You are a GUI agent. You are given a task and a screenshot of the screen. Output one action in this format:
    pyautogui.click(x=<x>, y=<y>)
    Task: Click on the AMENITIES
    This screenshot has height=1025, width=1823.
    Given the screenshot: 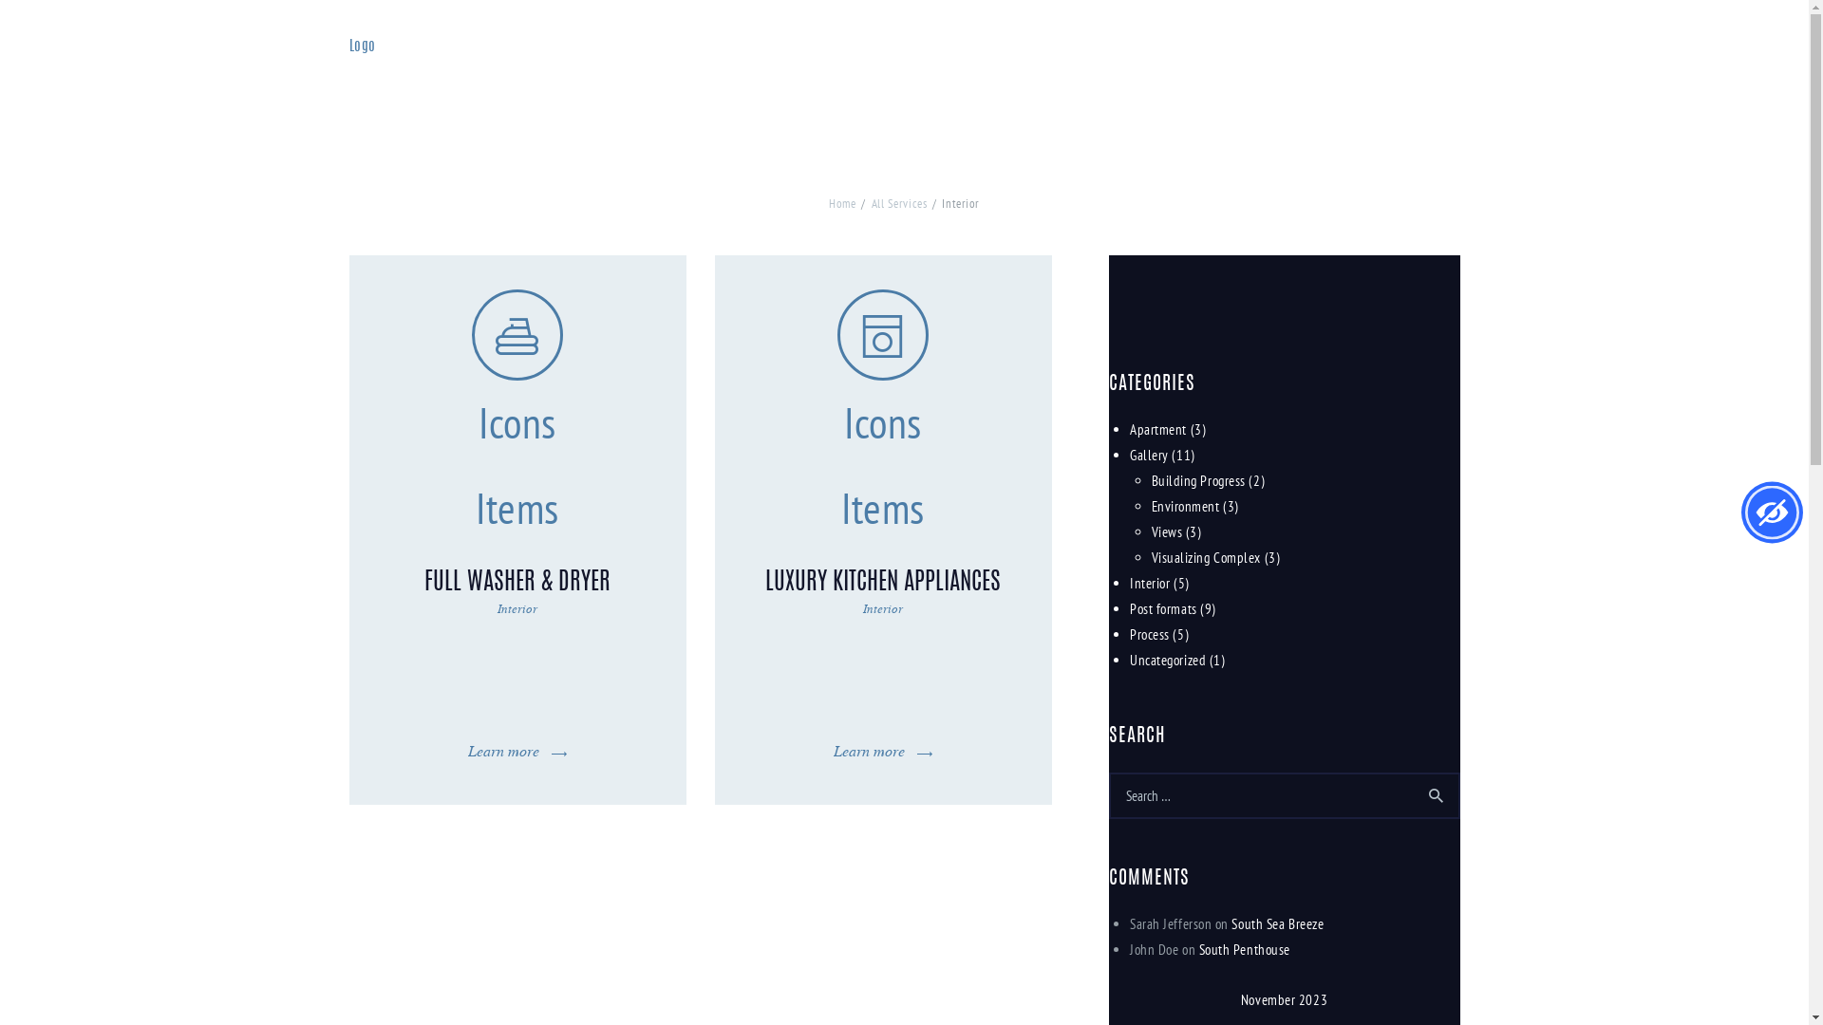 What is the action you would take?
    pyautogui.click(x=1298, y=68)
    